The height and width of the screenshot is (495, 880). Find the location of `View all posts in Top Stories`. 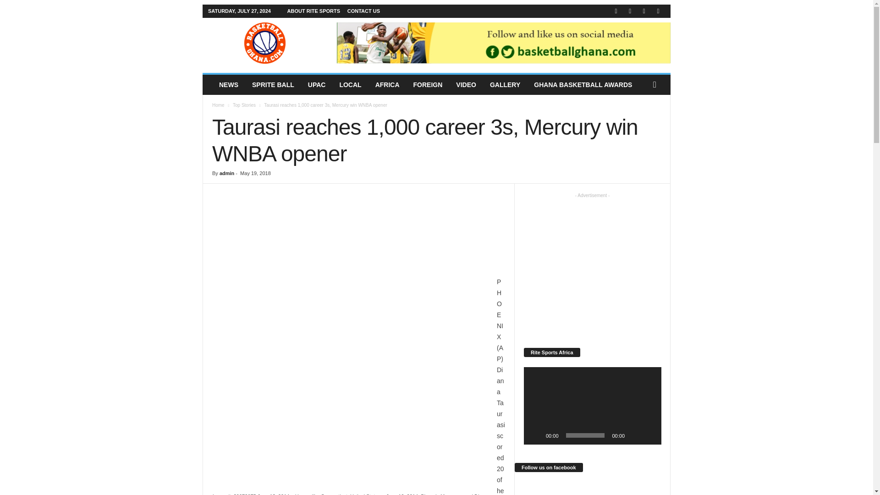

View all posts in Top Stories is located at coordinates (244, 105).